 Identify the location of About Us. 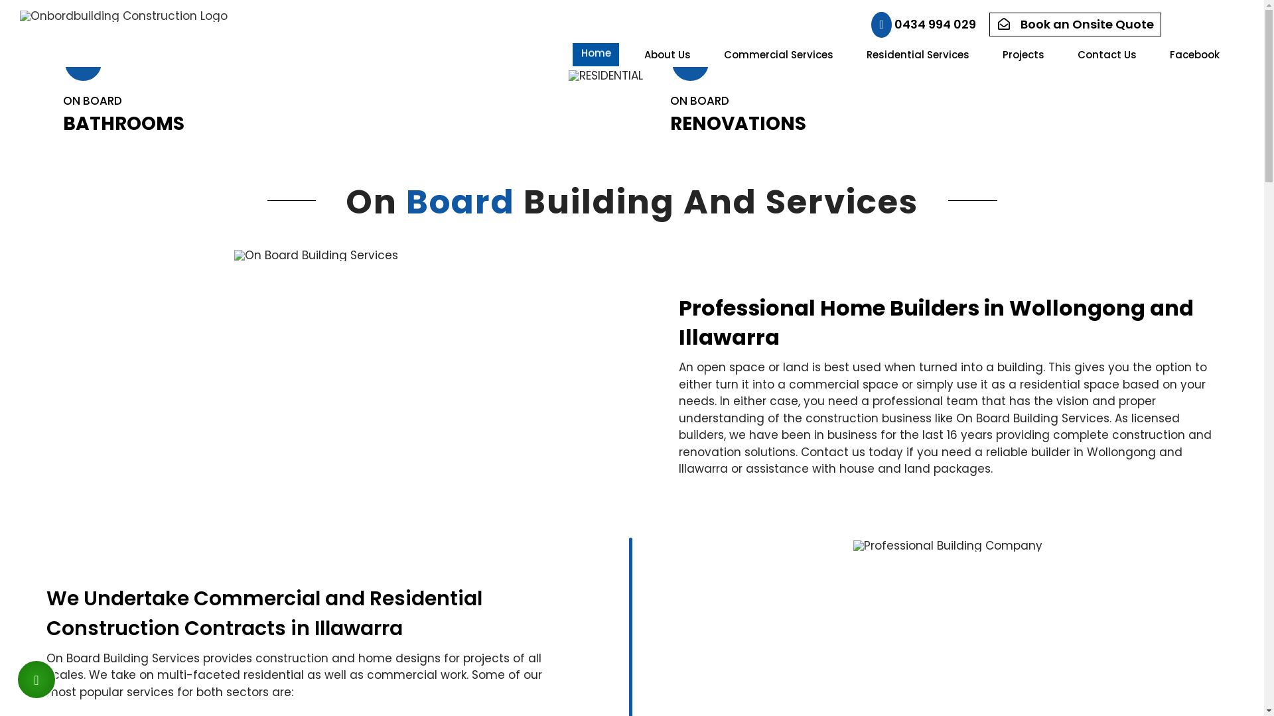
(668, 54).